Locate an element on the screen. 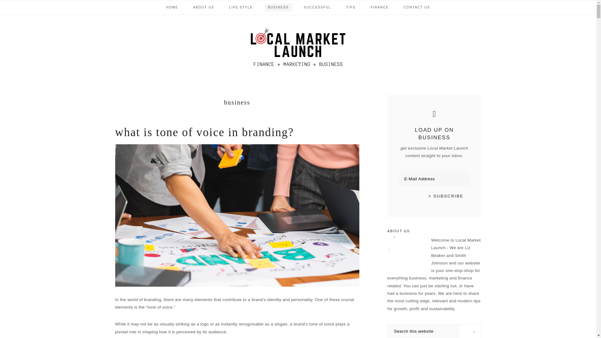 The width and height of the screenshot is (601, 338). ABOUT US is located at coordinates (203, 7).